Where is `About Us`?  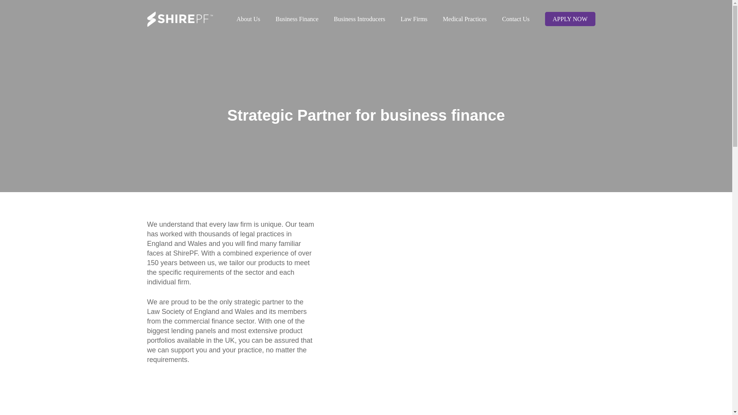 About Us is located at coordinates (248, 19).